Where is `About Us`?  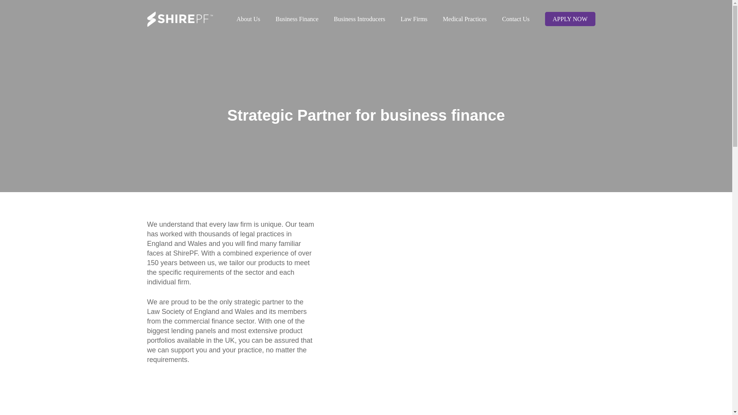 About Us is located at coordinates (248, 19).